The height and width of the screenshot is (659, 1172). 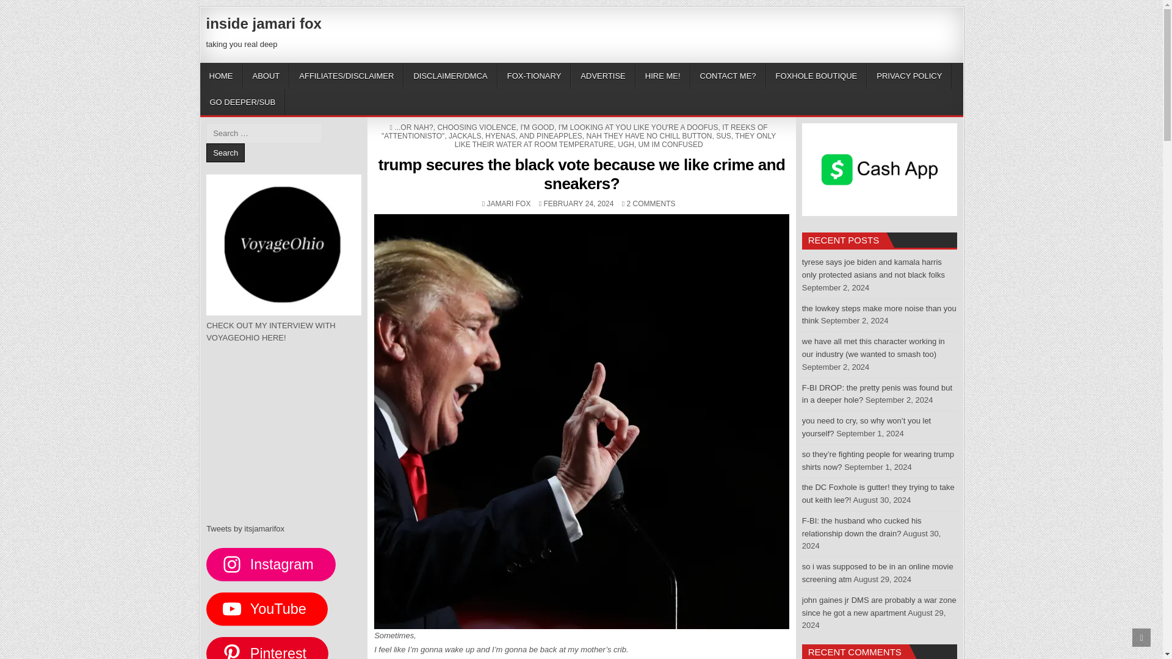 I want to click on ...OR NAH?, so click(x=413, y=127).